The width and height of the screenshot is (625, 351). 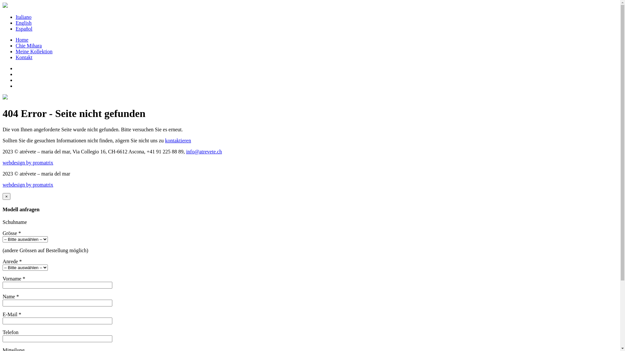 What do you see at coordinates (24, 57) in the screenshot?
I see `Kontakt` at bounding box center [24, 57].